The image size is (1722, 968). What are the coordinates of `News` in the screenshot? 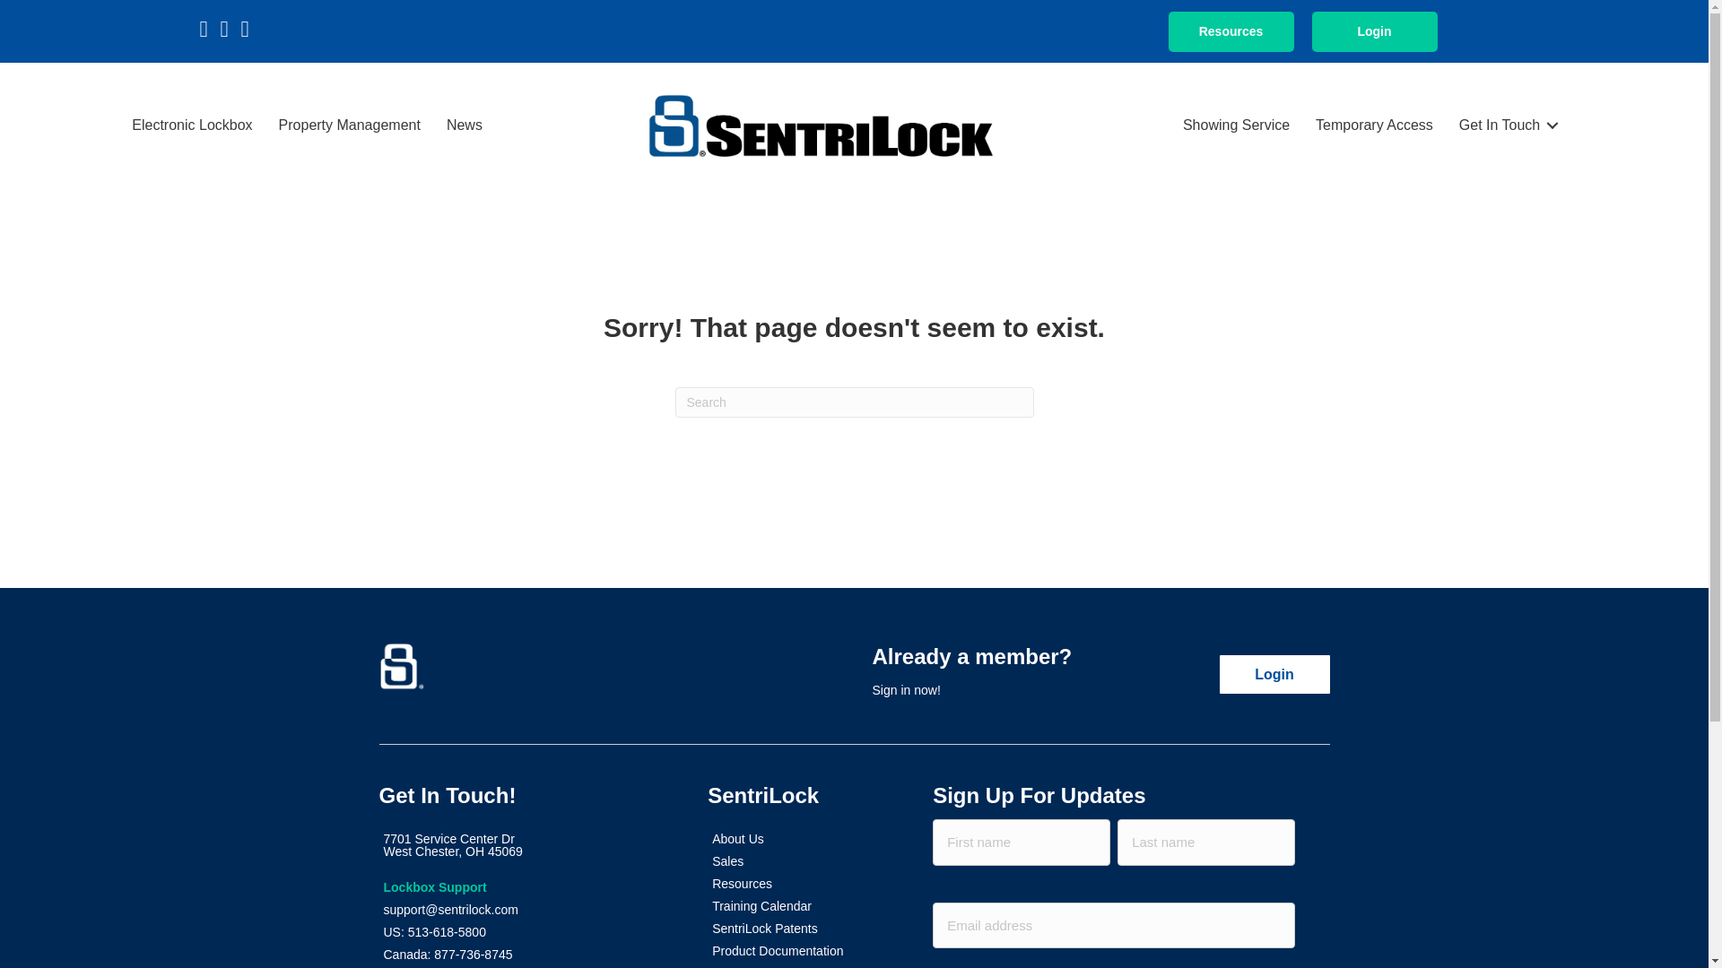 It's located at (525, 845).